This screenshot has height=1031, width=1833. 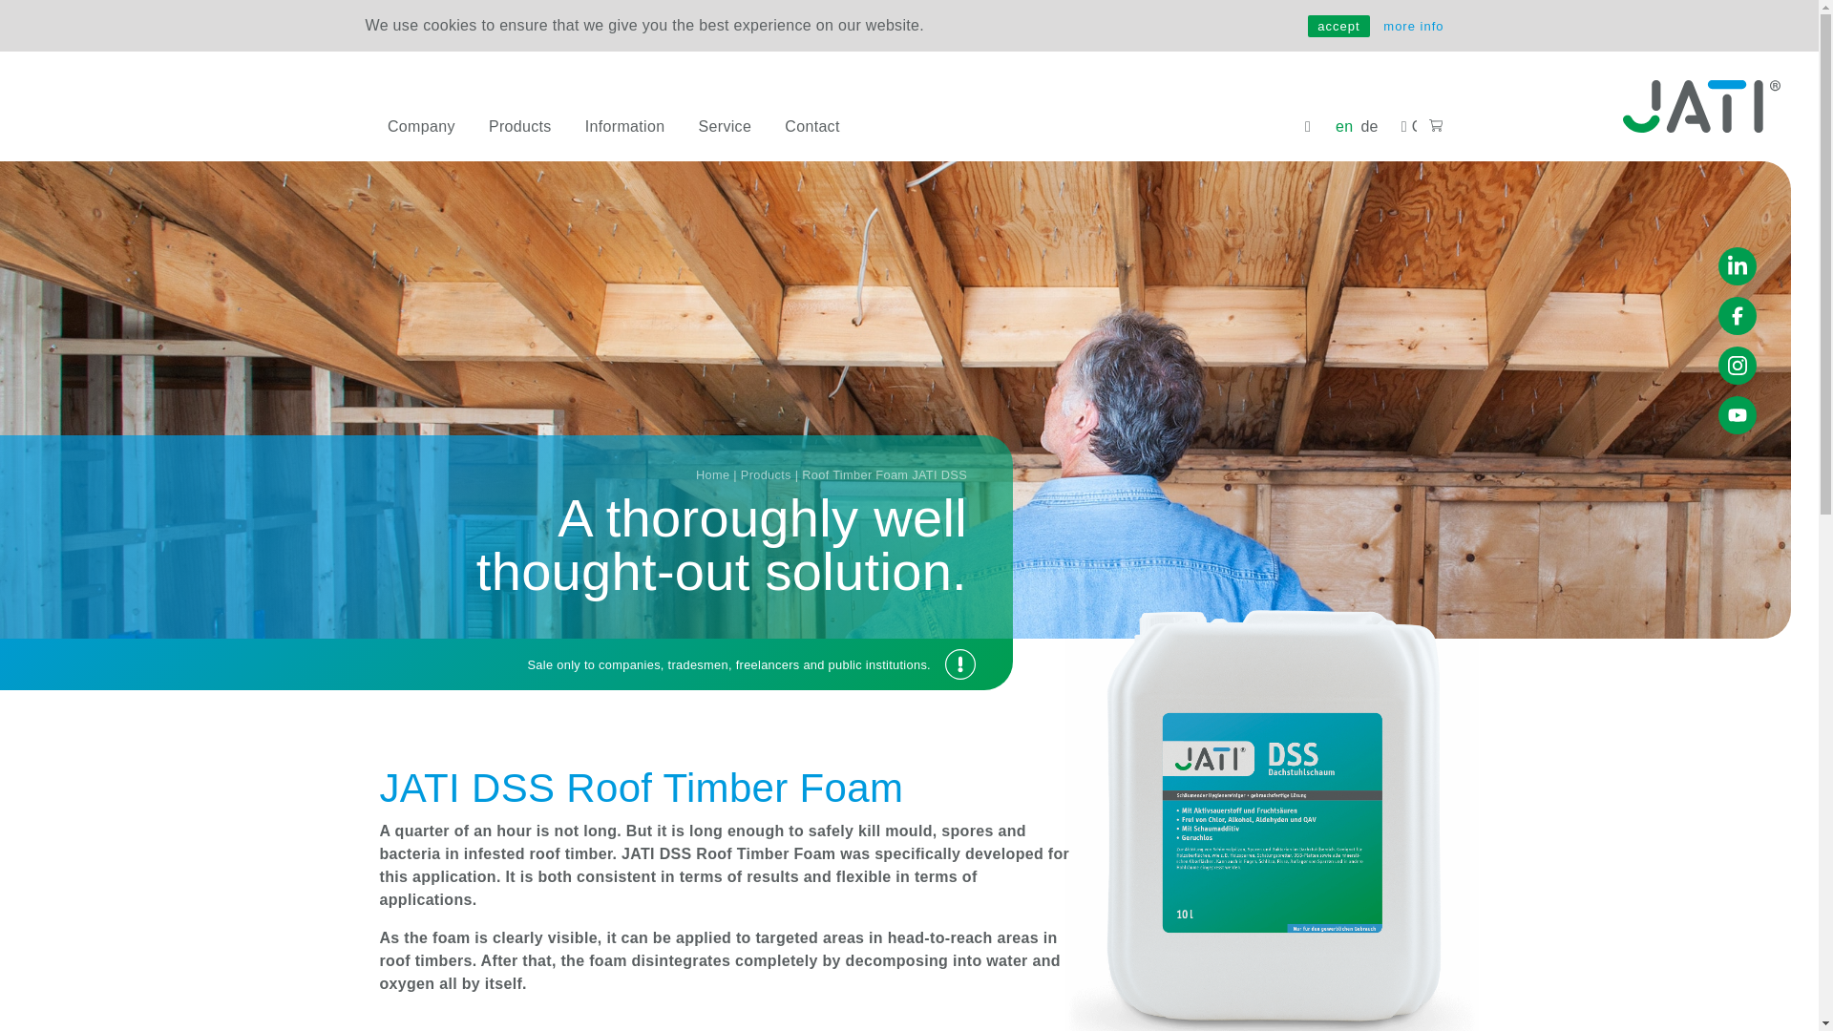 I want to click on de, so click(x=1373, y=126).